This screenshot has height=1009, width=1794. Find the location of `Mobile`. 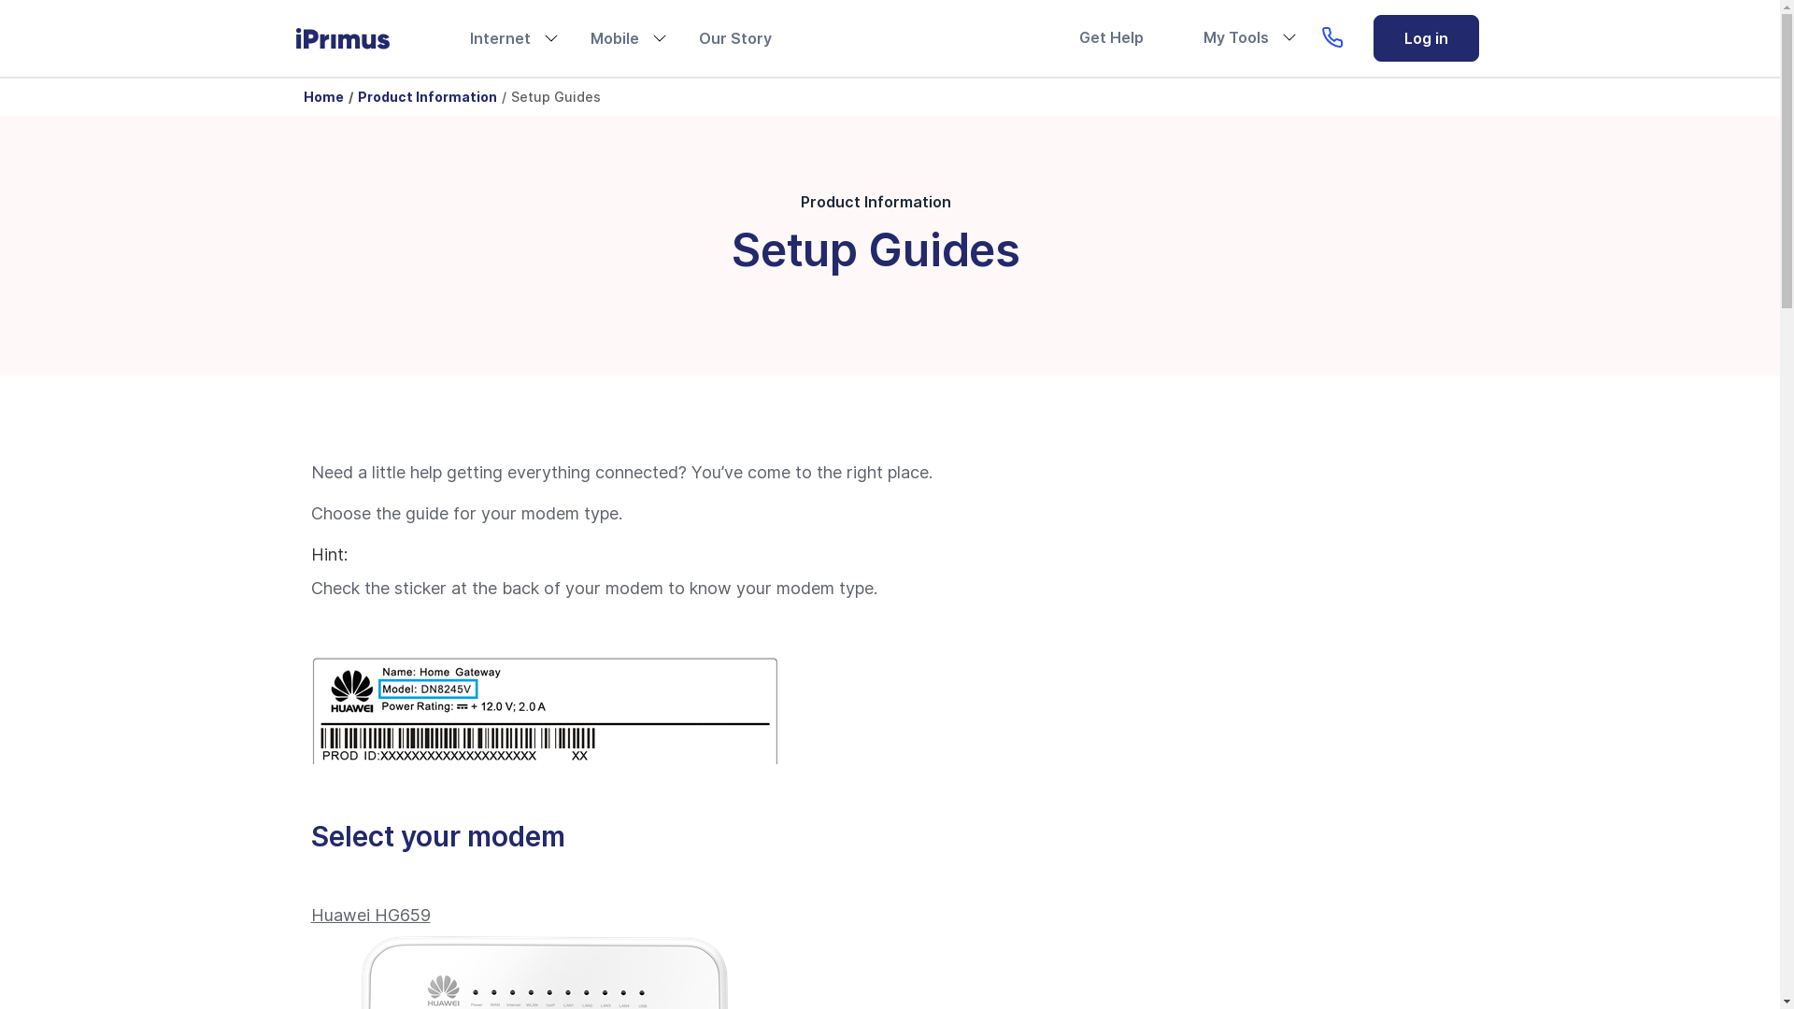

Mobile is located at coordinates (615, 38).